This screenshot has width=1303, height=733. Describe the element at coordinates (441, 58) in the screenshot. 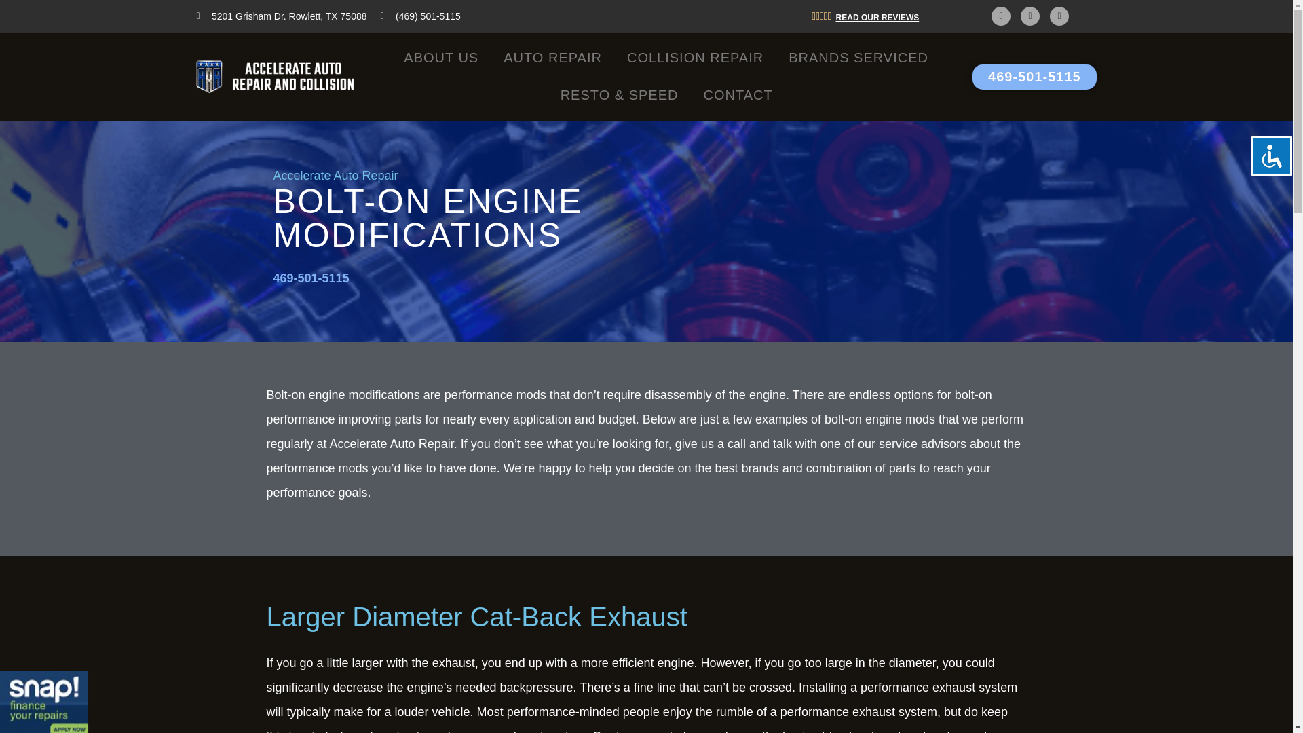

I see `ABOUT US` at that location.